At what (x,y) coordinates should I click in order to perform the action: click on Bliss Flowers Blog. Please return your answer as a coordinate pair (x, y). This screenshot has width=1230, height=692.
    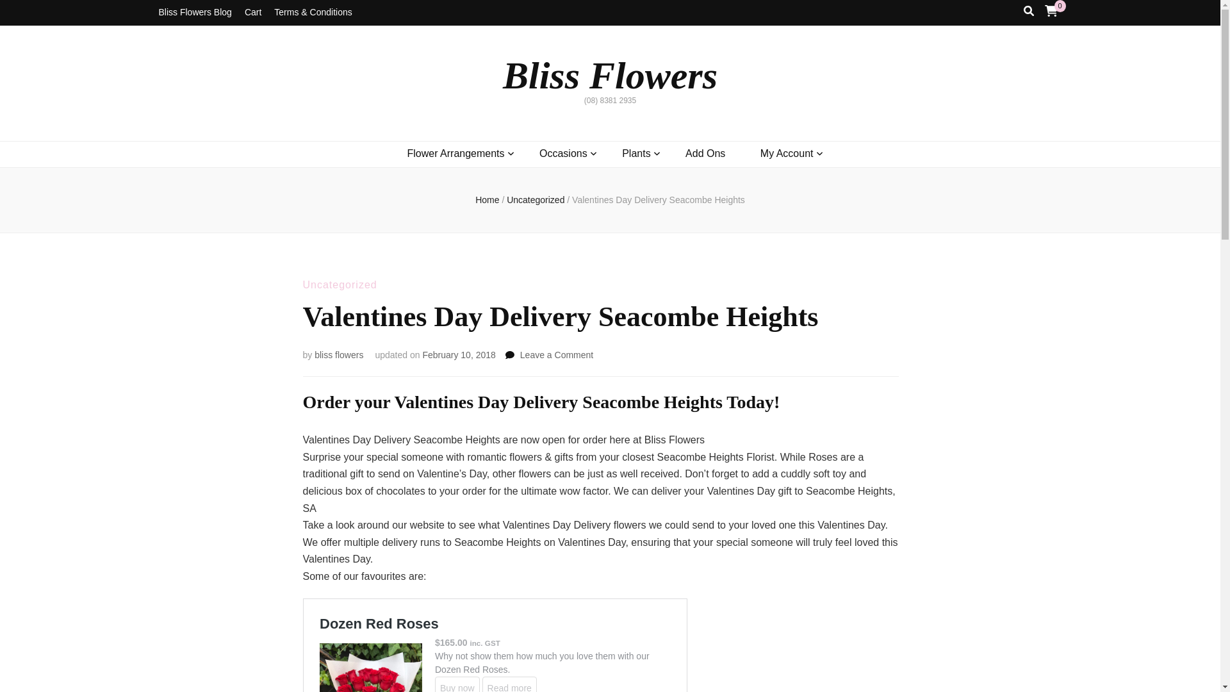
    Looking at the image, I should click on (195, 13).